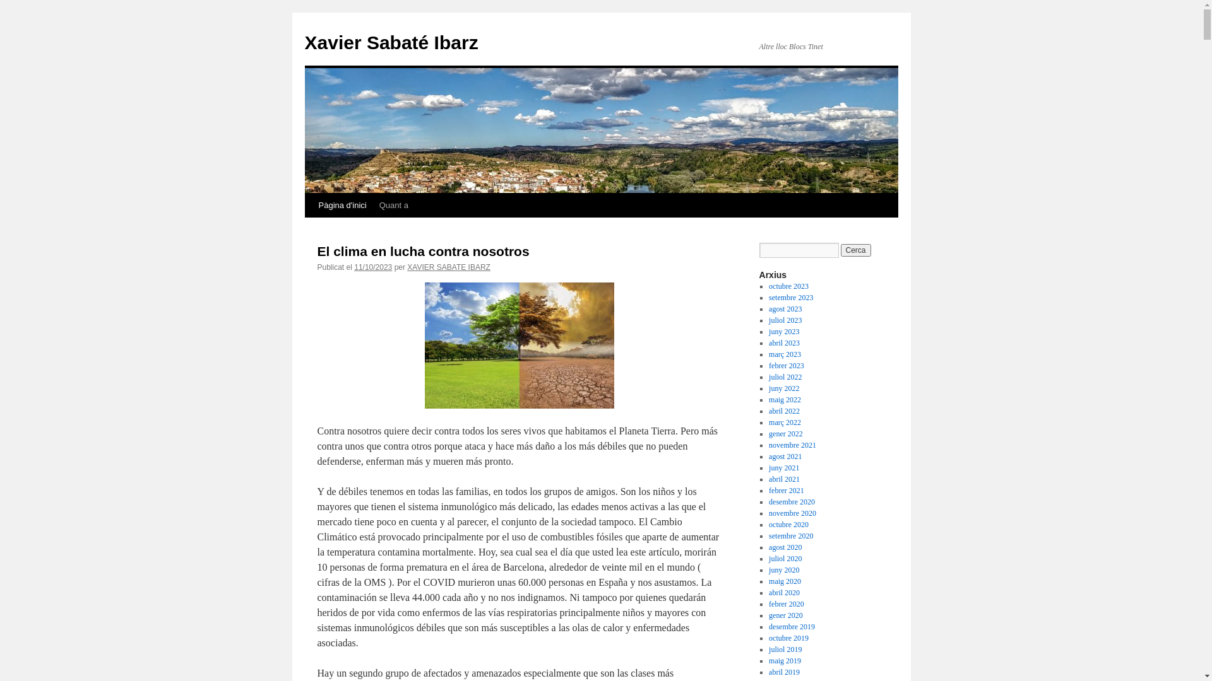  I want to click on XAVIER SABATE IBARZ, so click(449, 267).